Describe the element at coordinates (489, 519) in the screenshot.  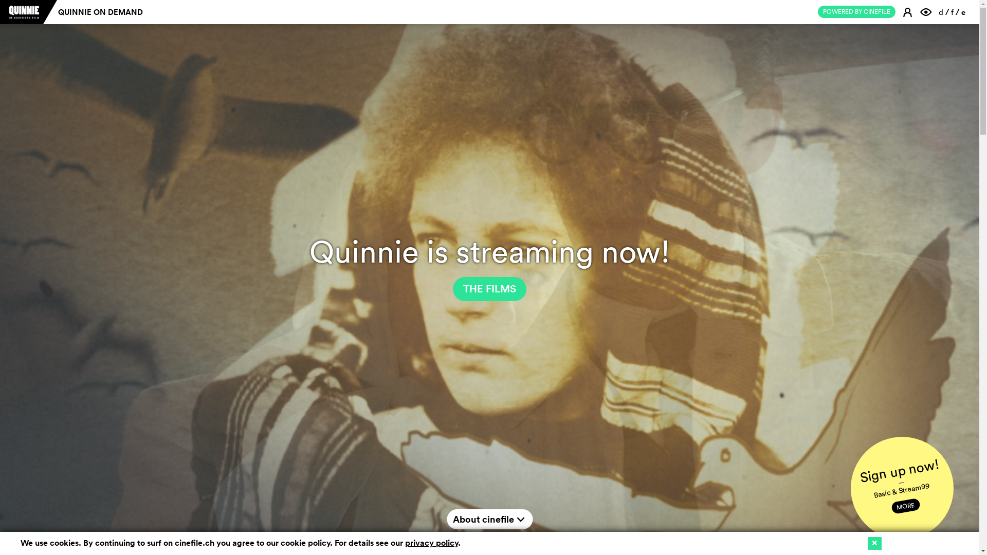
I see `About cinefile q` at that location.